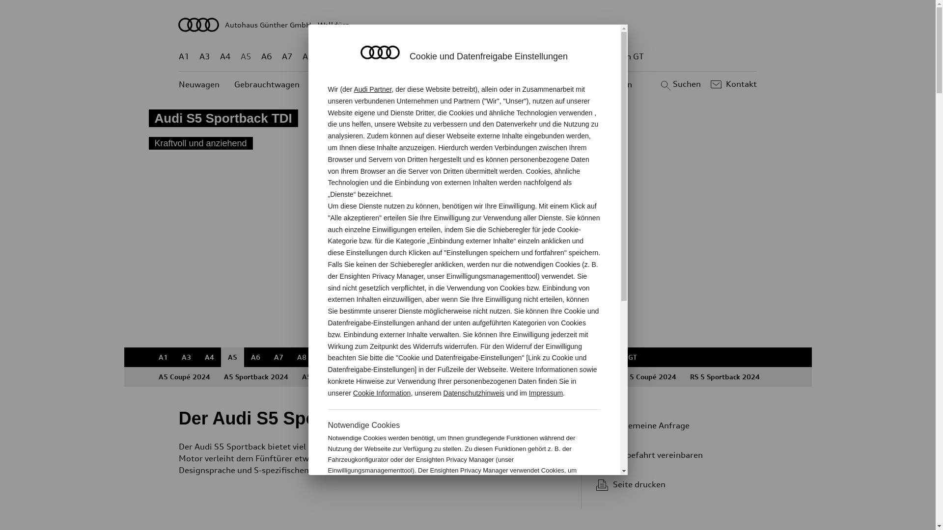  I want to click on g-tron, so click(582, 357).